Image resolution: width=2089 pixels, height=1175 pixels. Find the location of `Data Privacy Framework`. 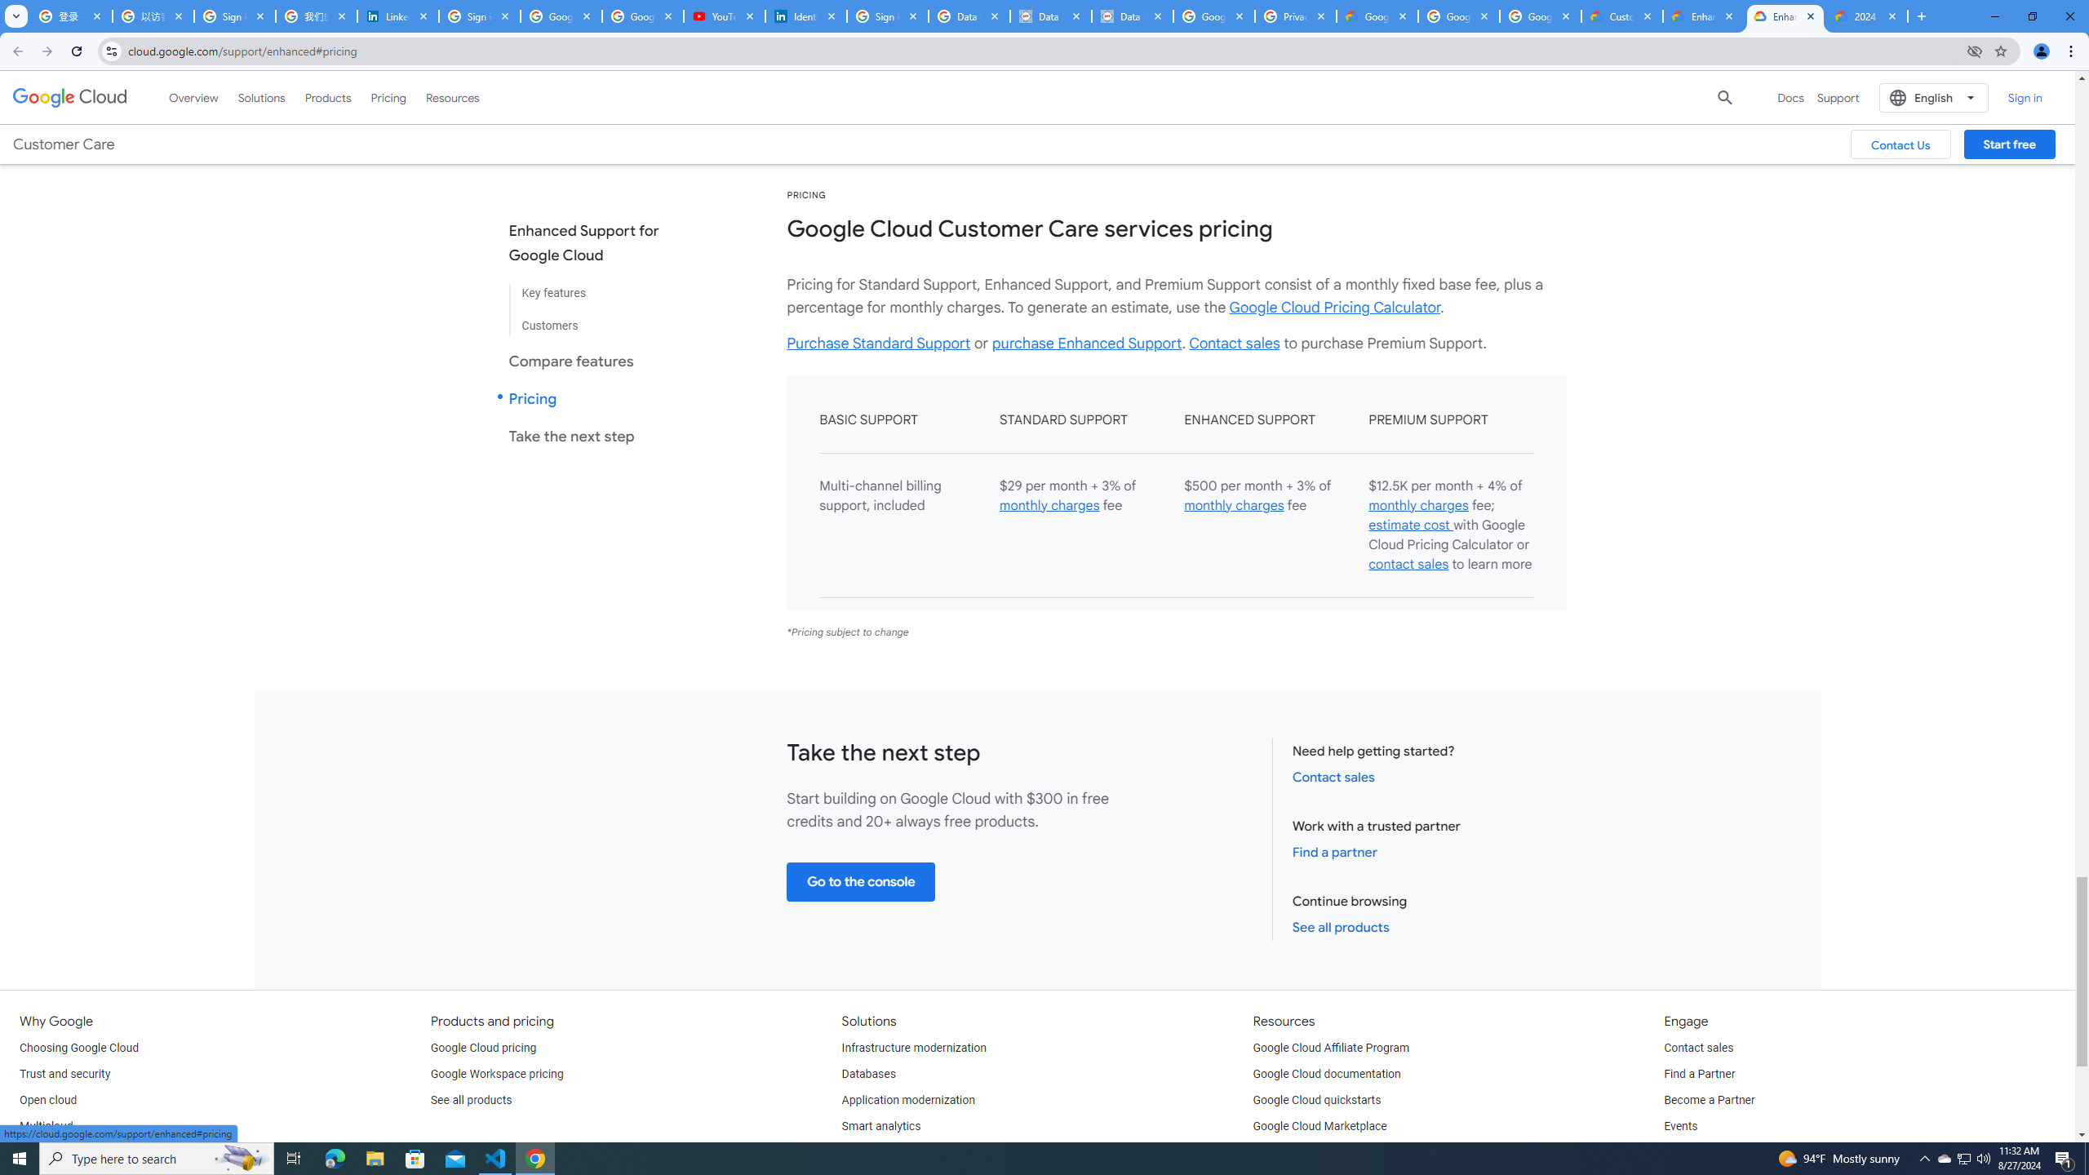

Data Privacy Framework is located at coordinates (1050, 16).